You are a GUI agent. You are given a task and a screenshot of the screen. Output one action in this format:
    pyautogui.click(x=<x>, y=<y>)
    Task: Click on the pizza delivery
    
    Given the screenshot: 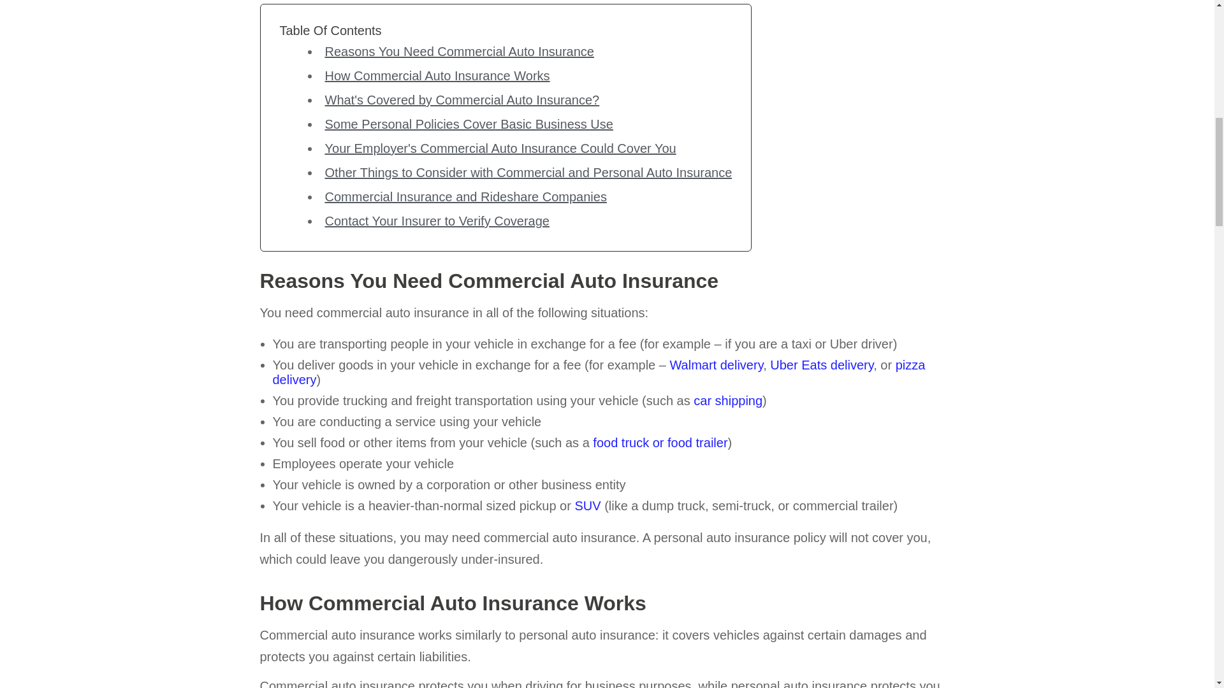 What is the action you would take?
    pyautogui.click(x=599, y=372)
    